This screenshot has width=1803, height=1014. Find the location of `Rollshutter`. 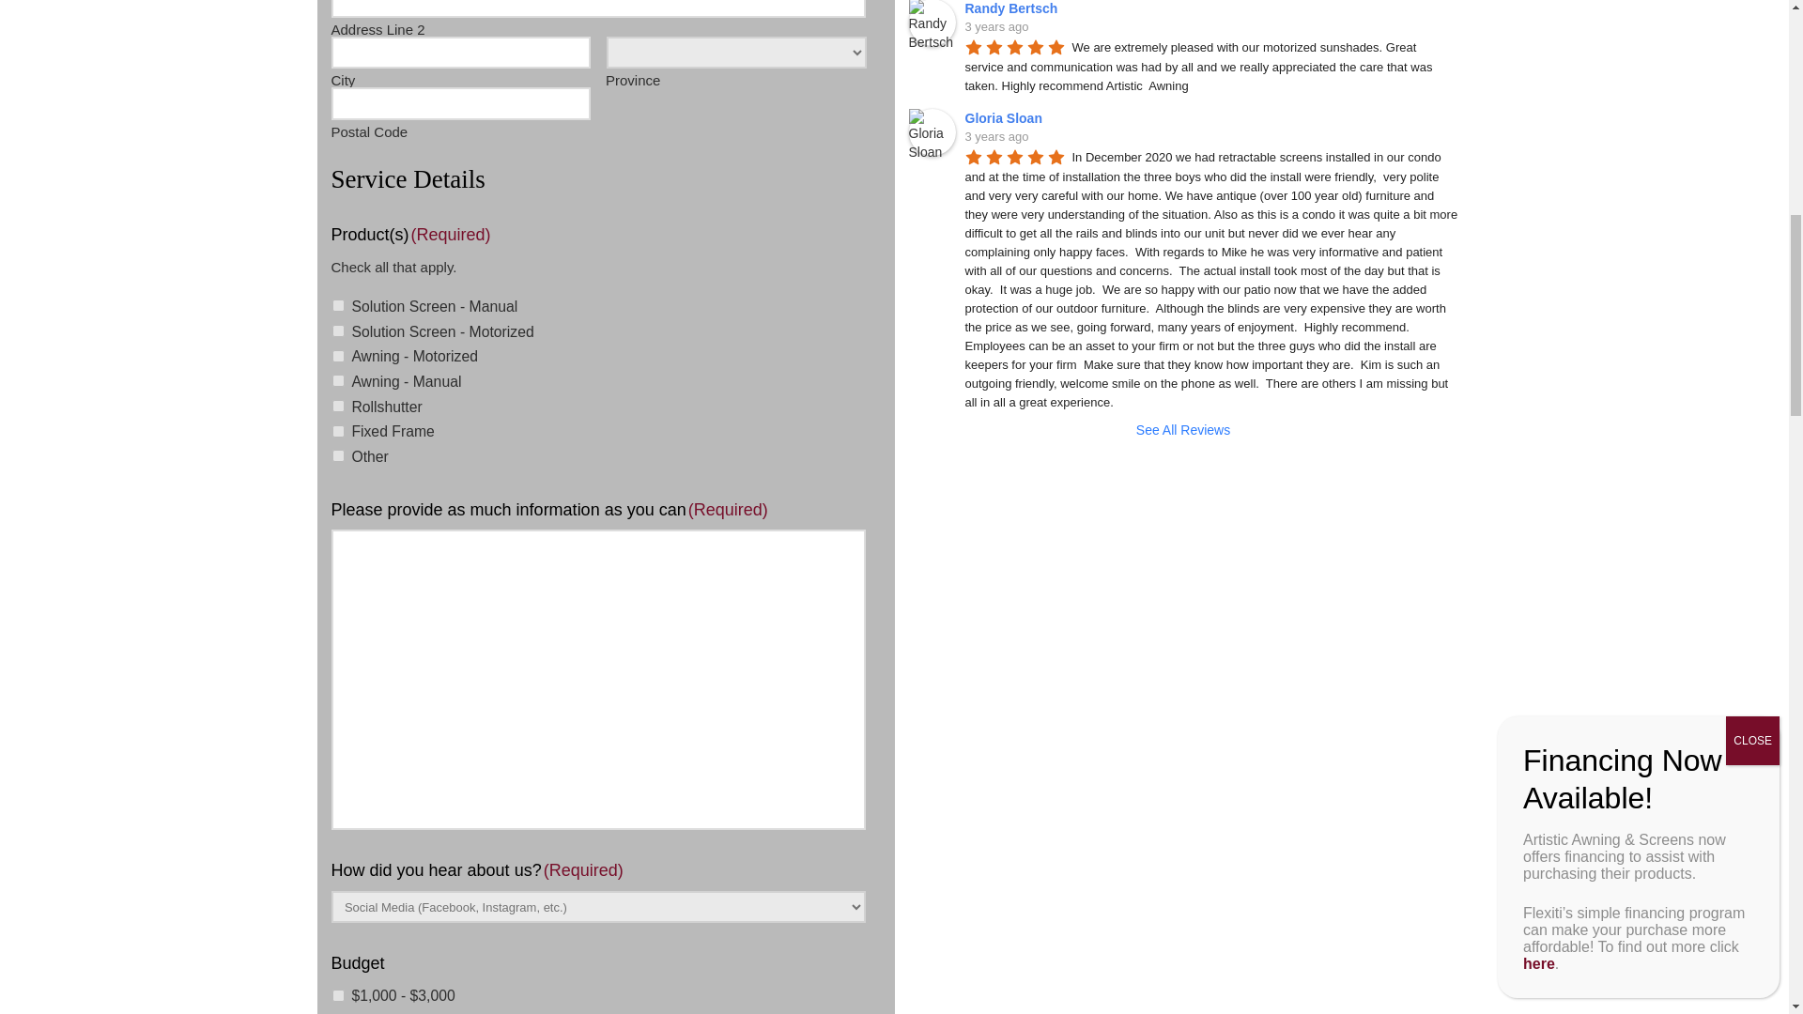

Rollshutter is located at coordinates (338, 406).